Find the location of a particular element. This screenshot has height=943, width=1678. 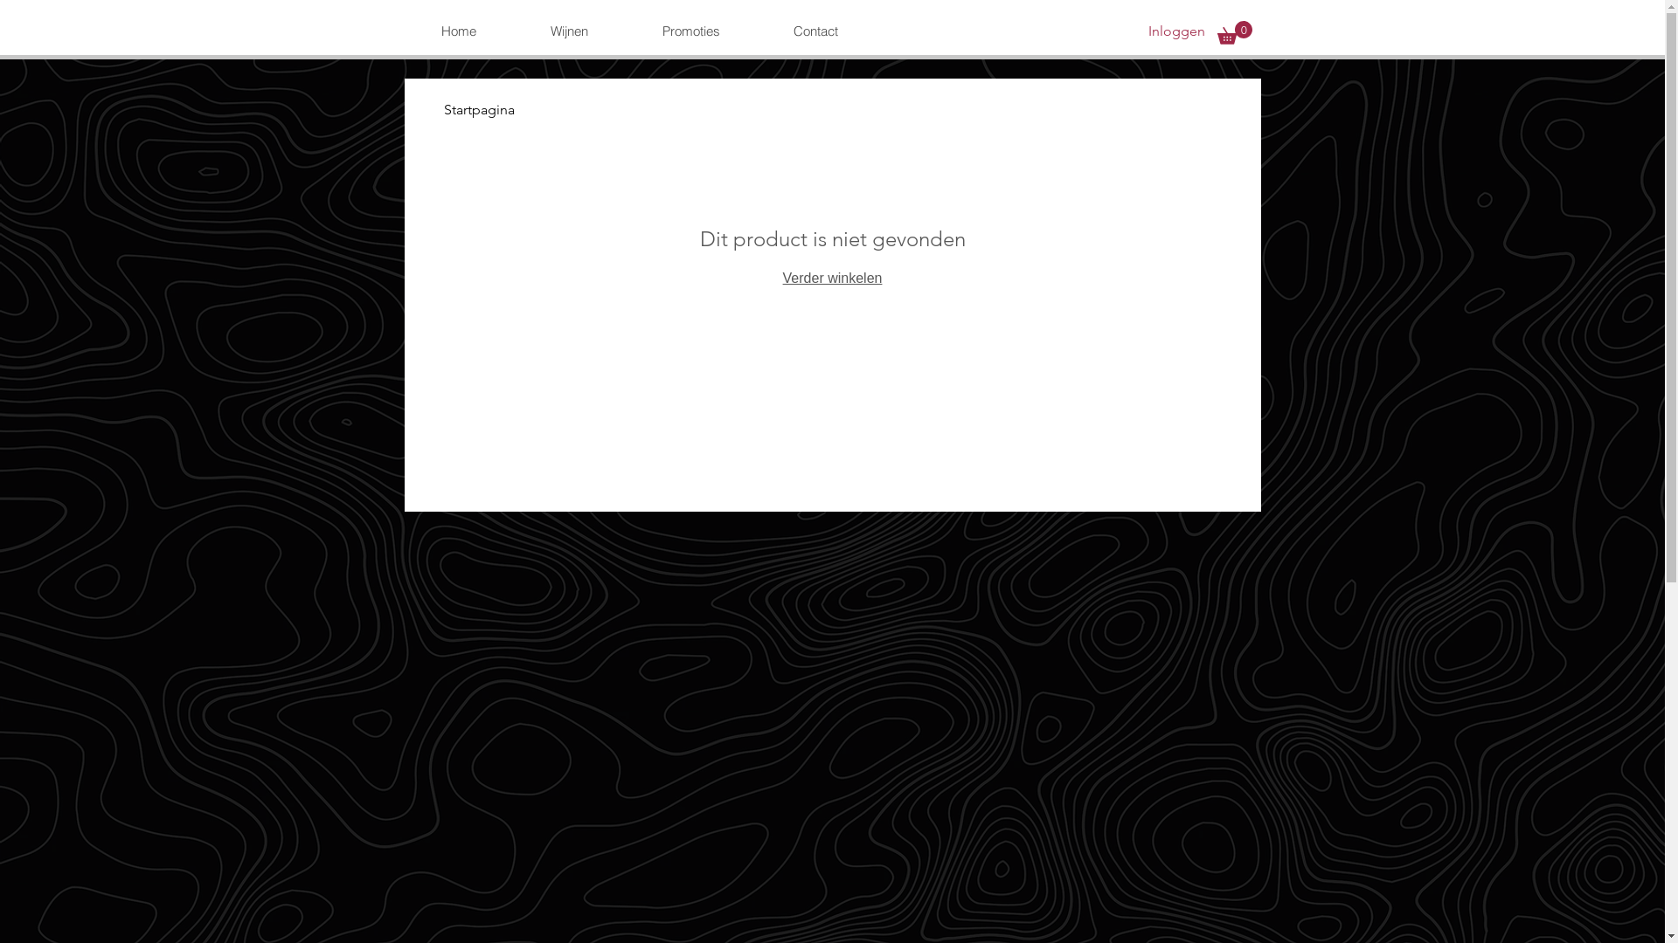

Inloggen is located at coordinates (1176, 31).